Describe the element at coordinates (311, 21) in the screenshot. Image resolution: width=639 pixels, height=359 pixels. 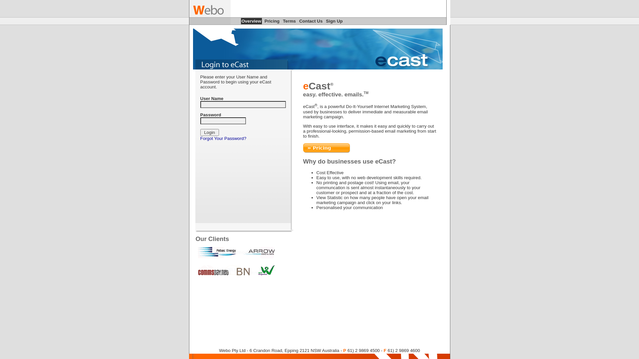
I see `Contact Us` at that location.